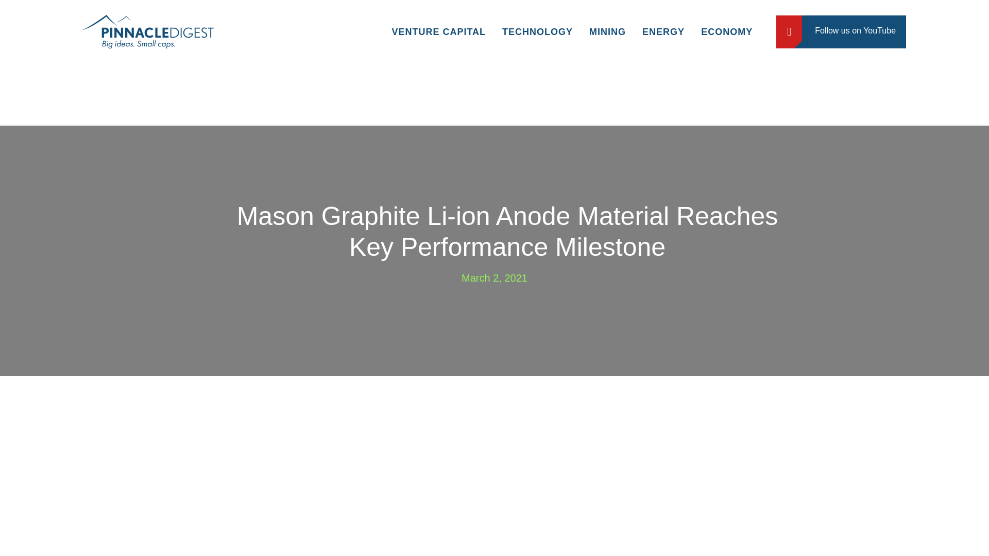  What do you see at coordinates (663, 32) in the screenshot?
I see `ENERGY` at bounding box center [663, 32].